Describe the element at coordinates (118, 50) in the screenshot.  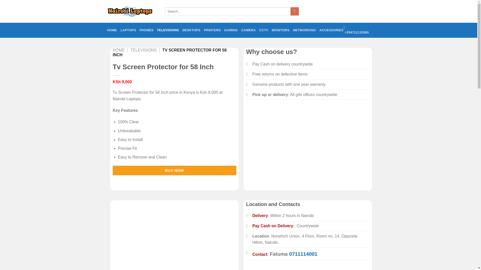
I see `Search` at that location.